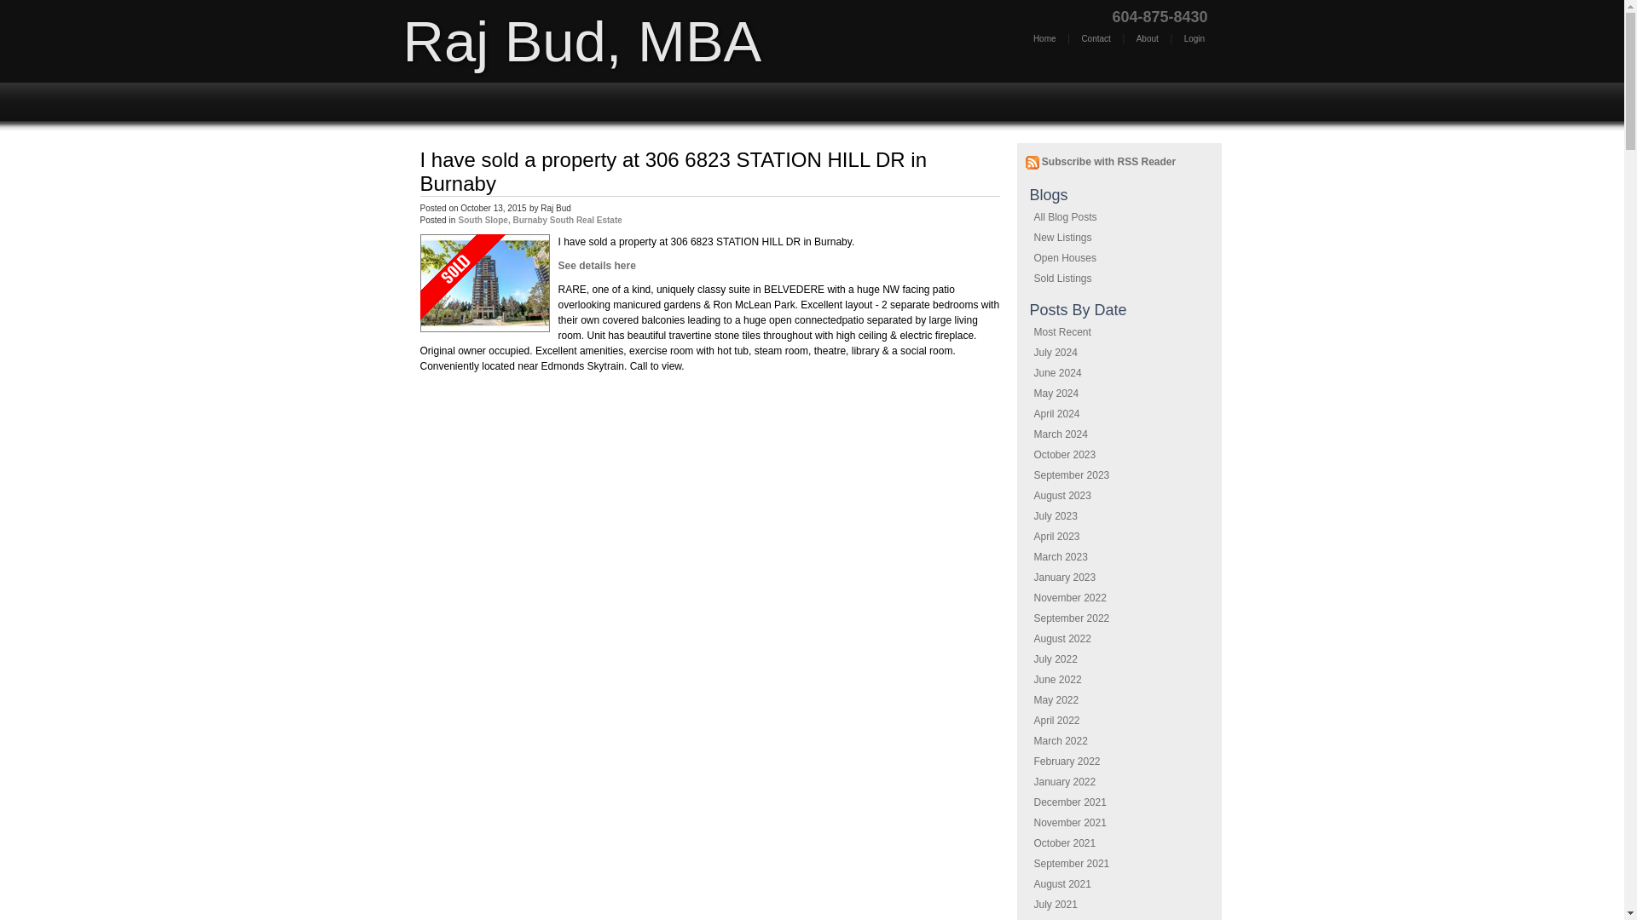 The height and width of the screenshot is (920, 1637). What do you see at coordinates (1055, 353) in the screenshot?
I see `July 2024` at bounding box center [1055, 353].